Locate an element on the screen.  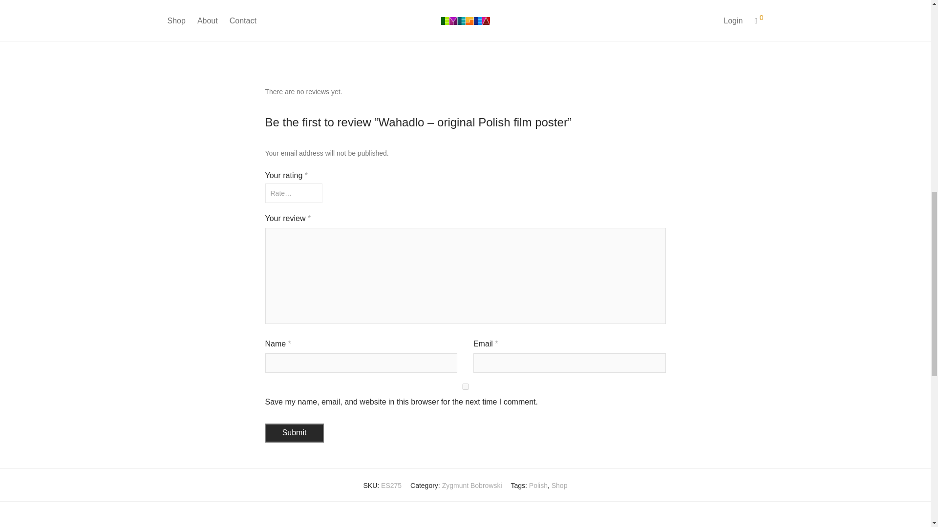
Zygmunt Bobrowski is located at coordinates (472, 486).